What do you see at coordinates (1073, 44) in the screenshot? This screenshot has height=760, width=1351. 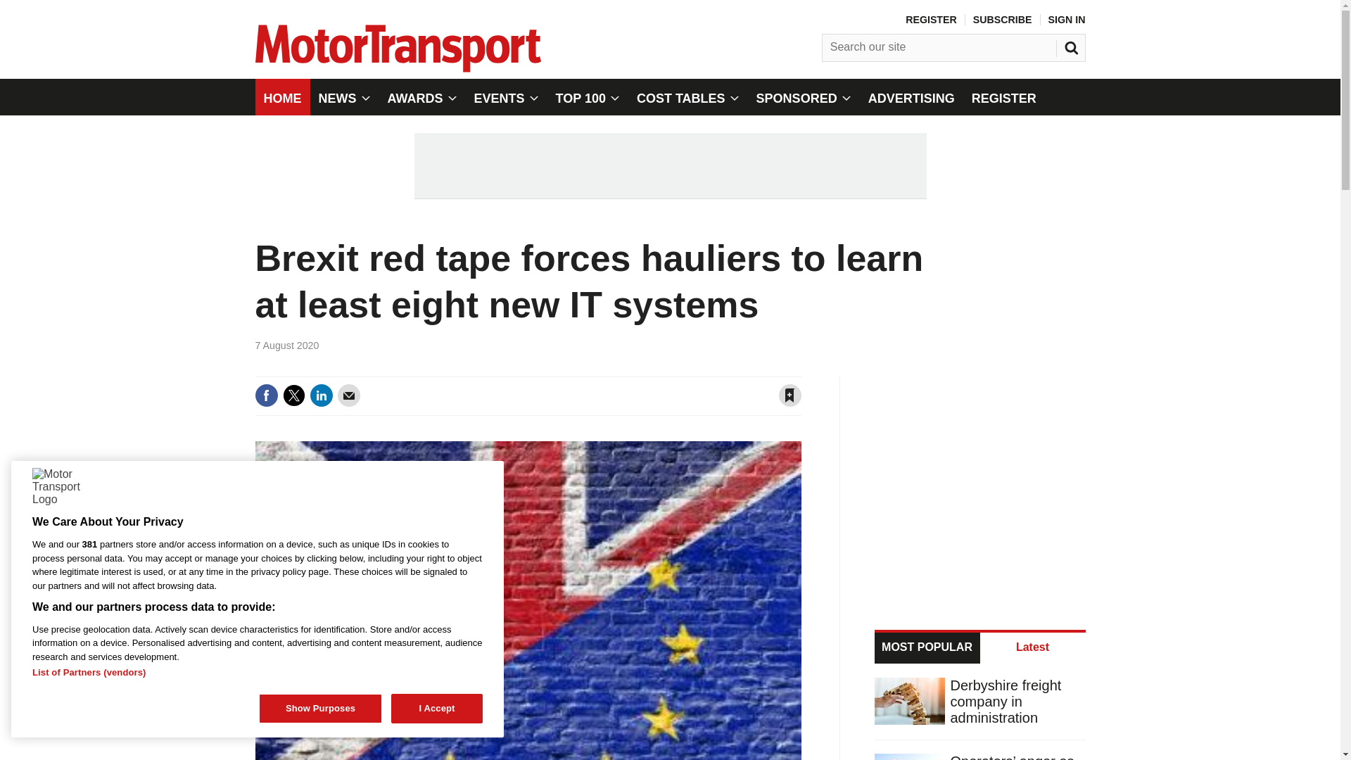 I see `SEARCH` at bounding box center [1073, 44].